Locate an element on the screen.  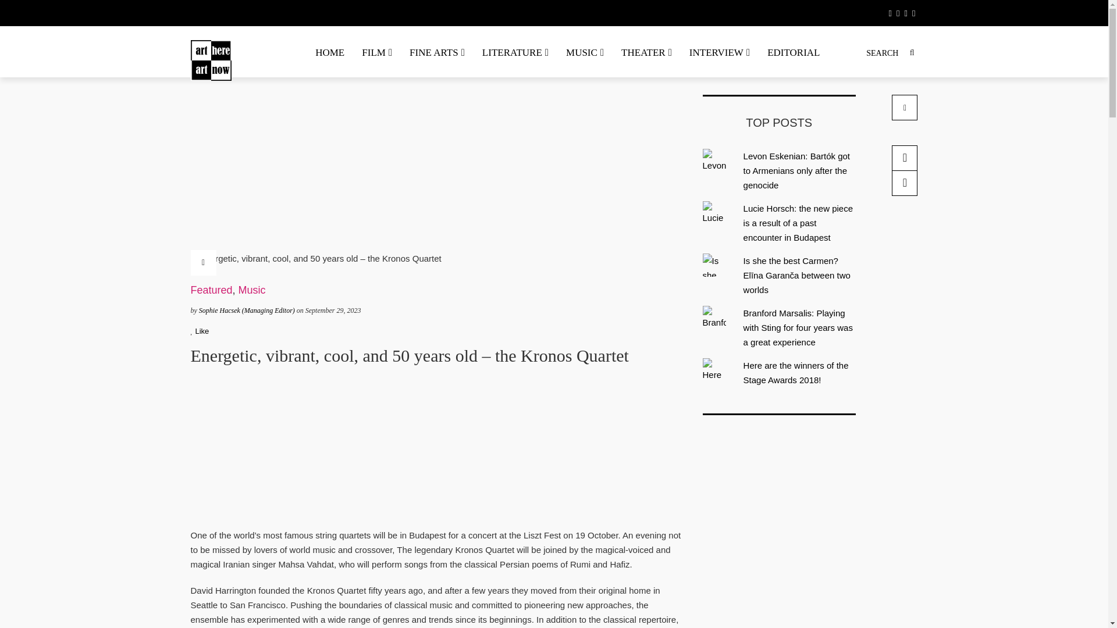
Here are the winners of the Stage Awards 2018! is located at coordinates (796, 372).